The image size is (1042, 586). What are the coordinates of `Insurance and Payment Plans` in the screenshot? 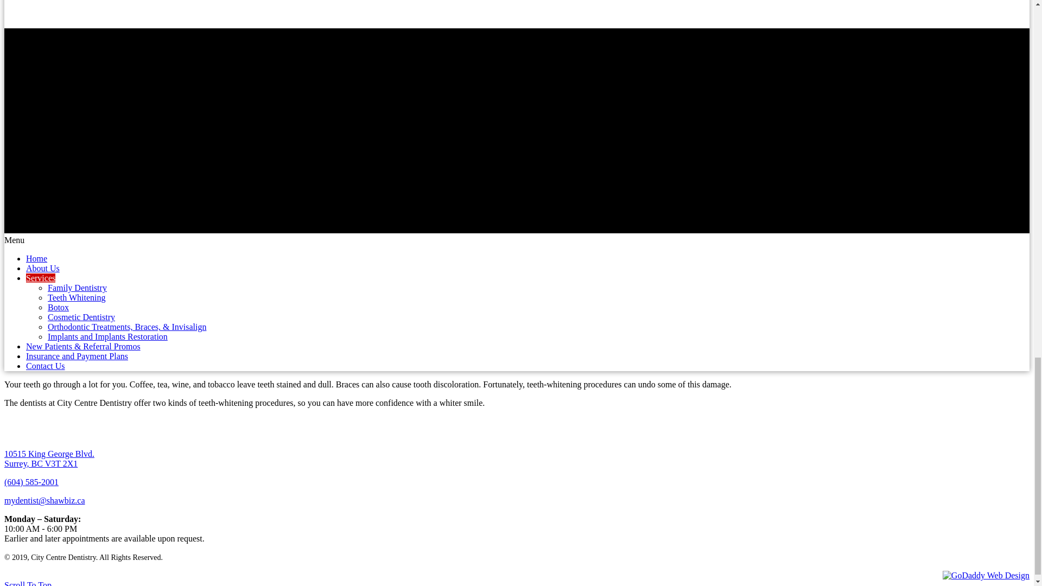 It's located at (77, 356).